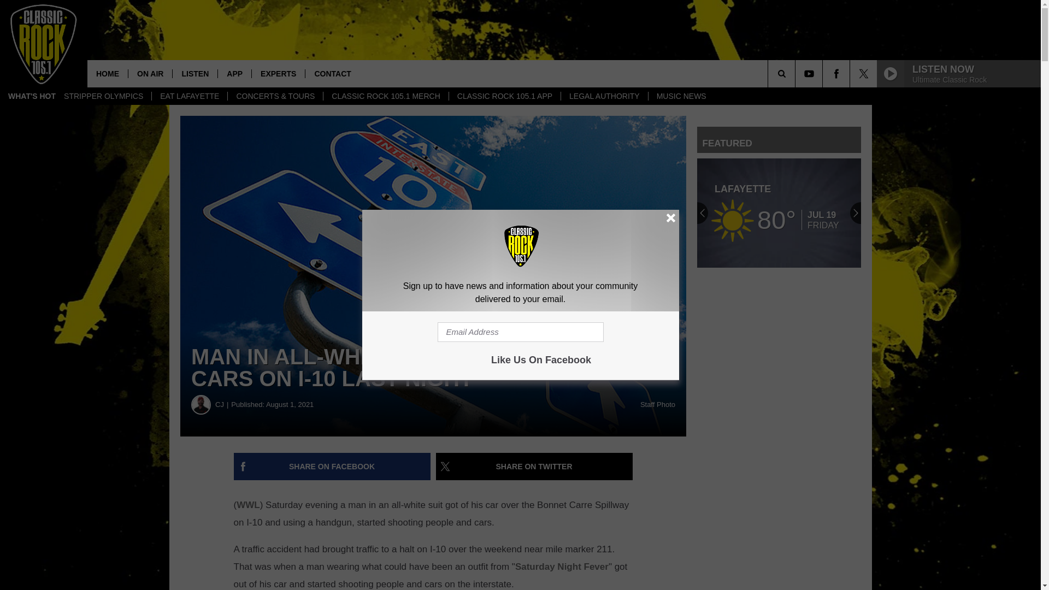 The image size is (1049, 590). I want to click on Share on Facebook, so click(332, 467).